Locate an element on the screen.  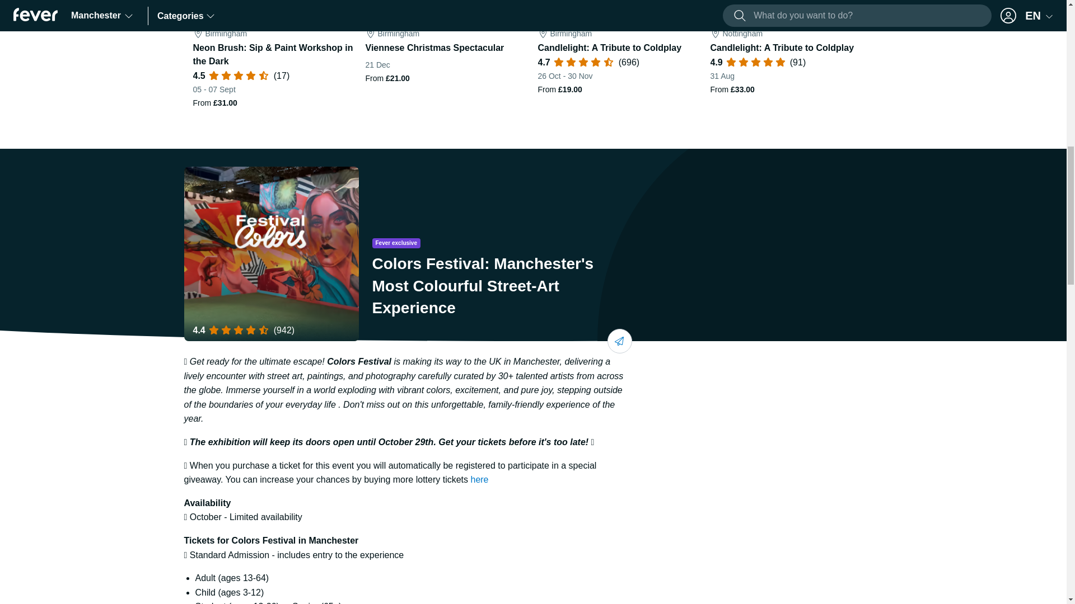
Candlelight: A Tribute to Coldplay - Birmingham is located at coordinates (619, 54).